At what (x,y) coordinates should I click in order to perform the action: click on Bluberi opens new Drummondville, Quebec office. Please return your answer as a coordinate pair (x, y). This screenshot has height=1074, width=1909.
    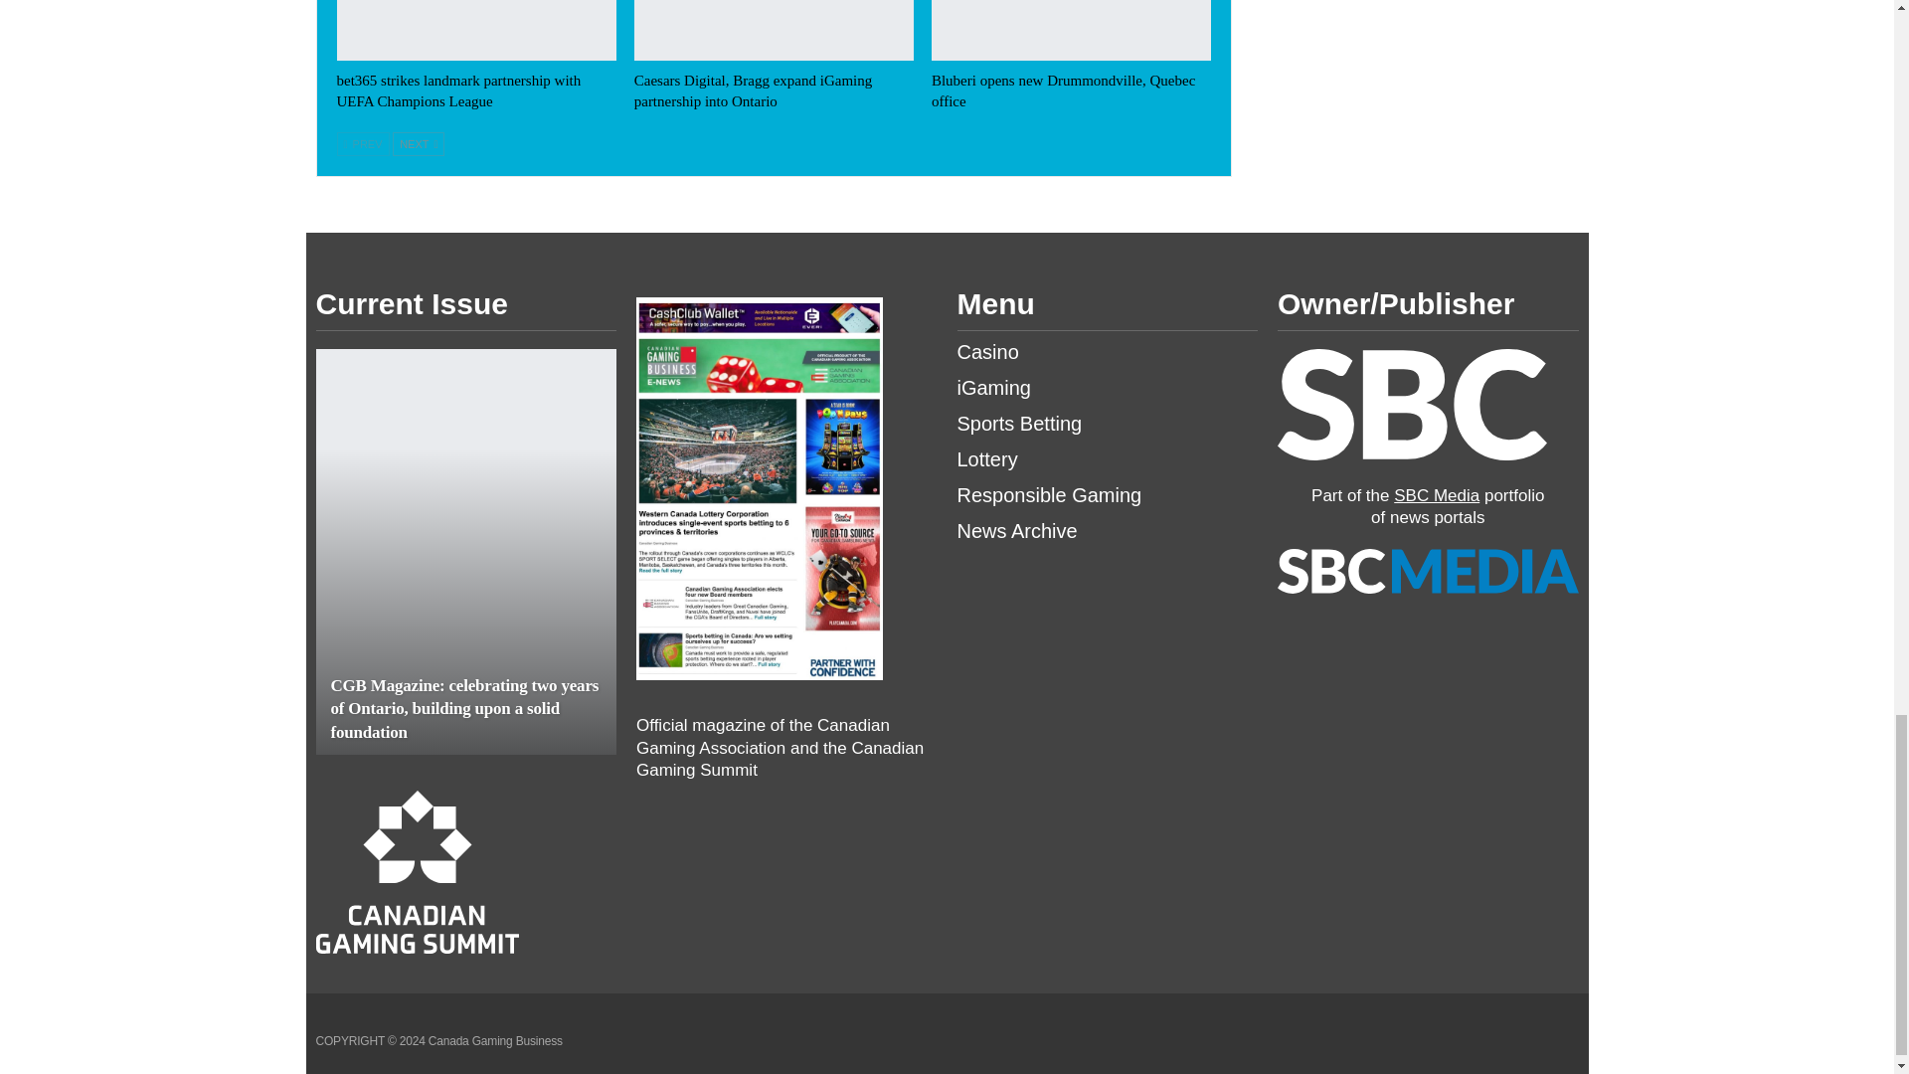
    Looking at the image, I should click on (1062, 91).